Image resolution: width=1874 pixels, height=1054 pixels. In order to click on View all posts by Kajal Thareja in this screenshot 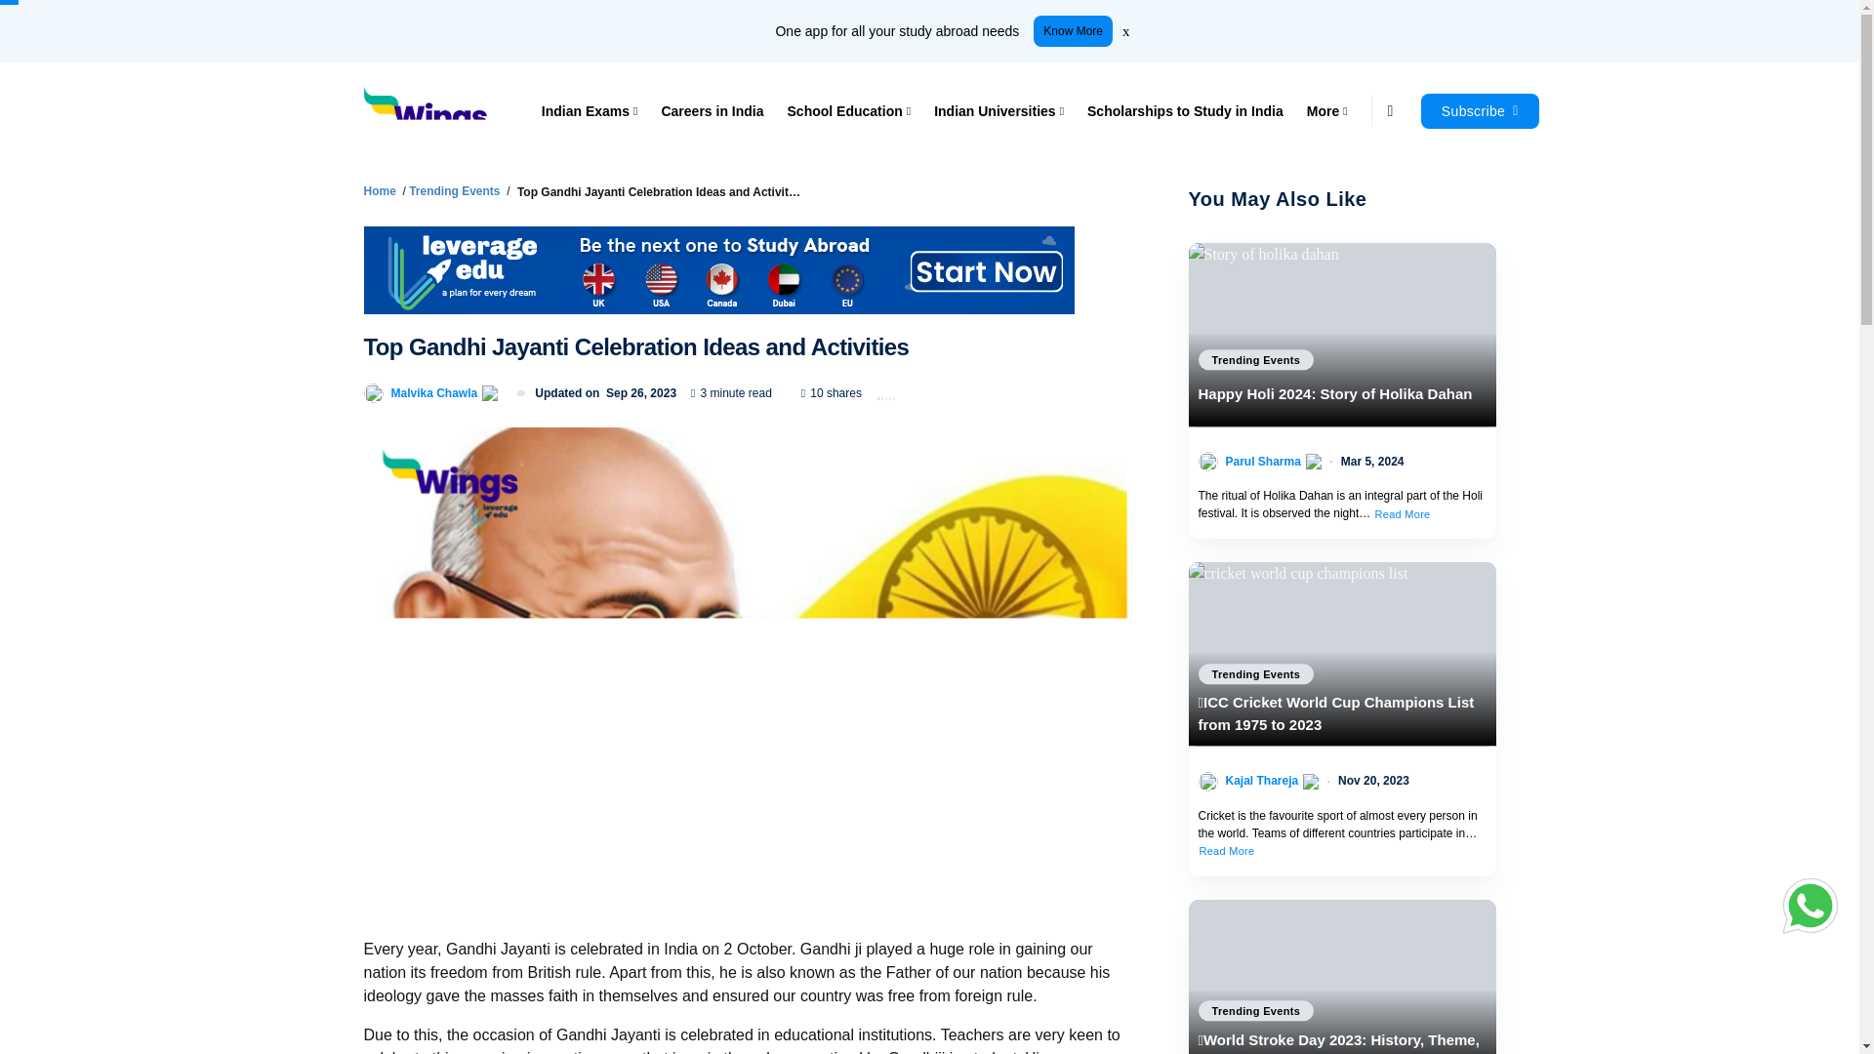, I will do `click(1261, 780)`.